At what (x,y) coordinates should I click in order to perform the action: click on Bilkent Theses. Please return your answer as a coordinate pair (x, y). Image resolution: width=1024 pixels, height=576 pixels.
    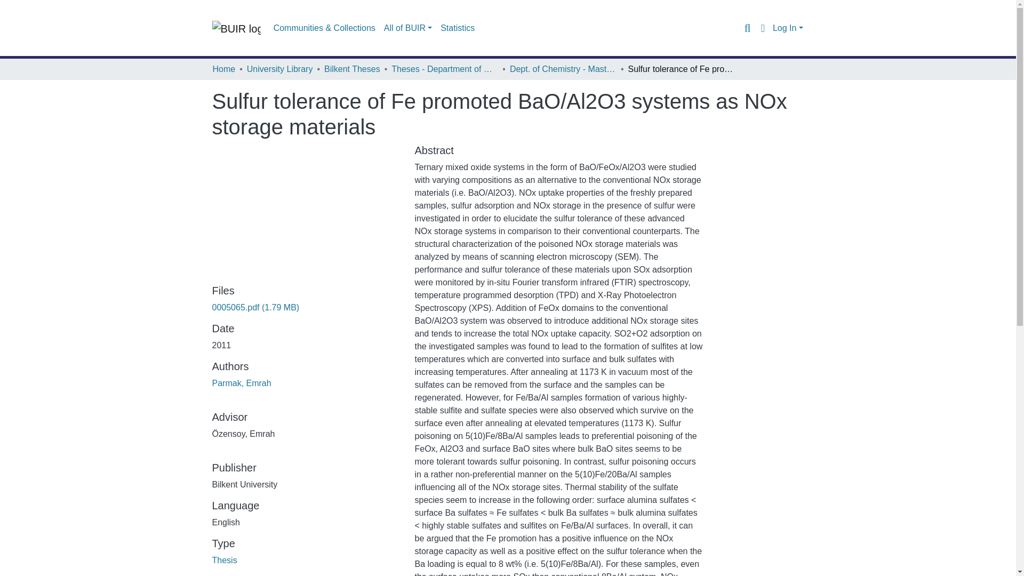
    Looking at the image, I should click on (352, 69).